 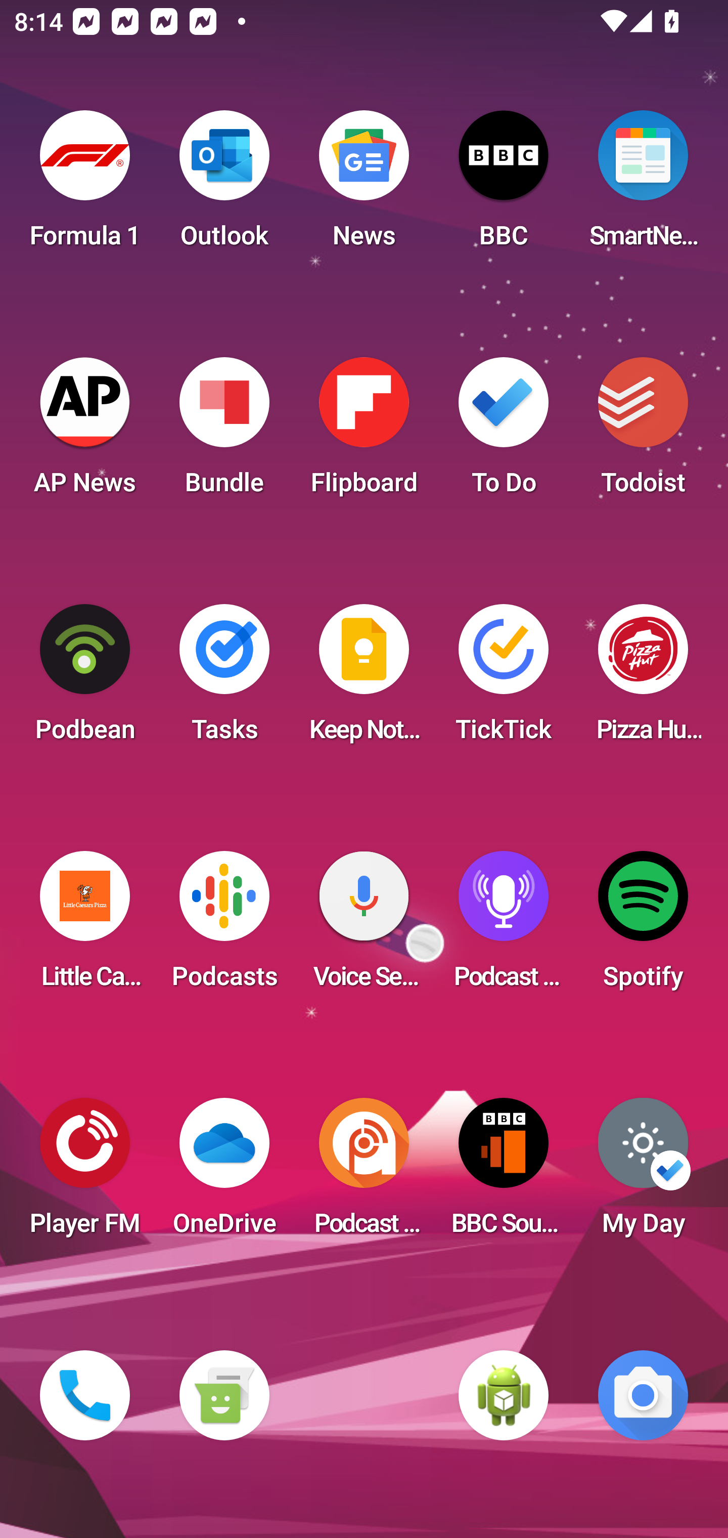 What do you see at coordinates (85, 432) in the screenshot?
I see `AP News` at bounding box center [85, 432].